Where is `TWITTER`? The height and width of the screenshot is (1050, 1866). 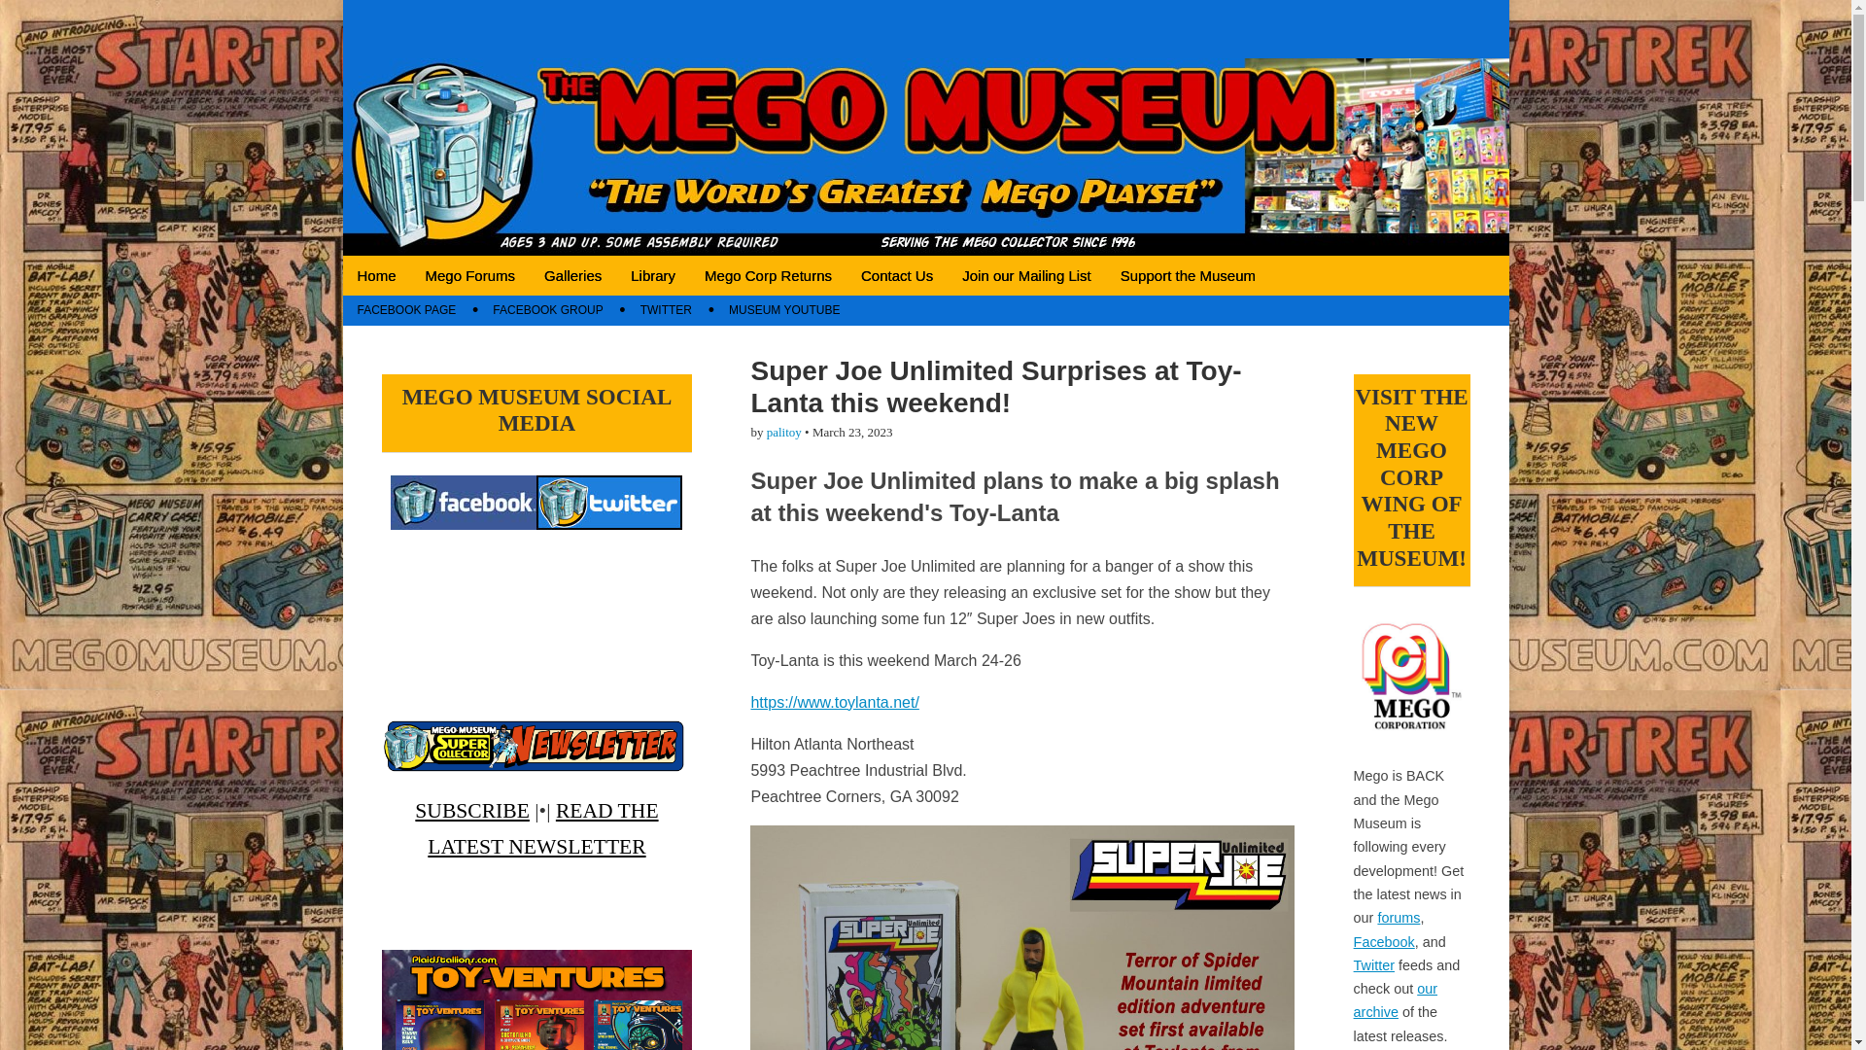 TWITTER is located at coordinates (666, 309).